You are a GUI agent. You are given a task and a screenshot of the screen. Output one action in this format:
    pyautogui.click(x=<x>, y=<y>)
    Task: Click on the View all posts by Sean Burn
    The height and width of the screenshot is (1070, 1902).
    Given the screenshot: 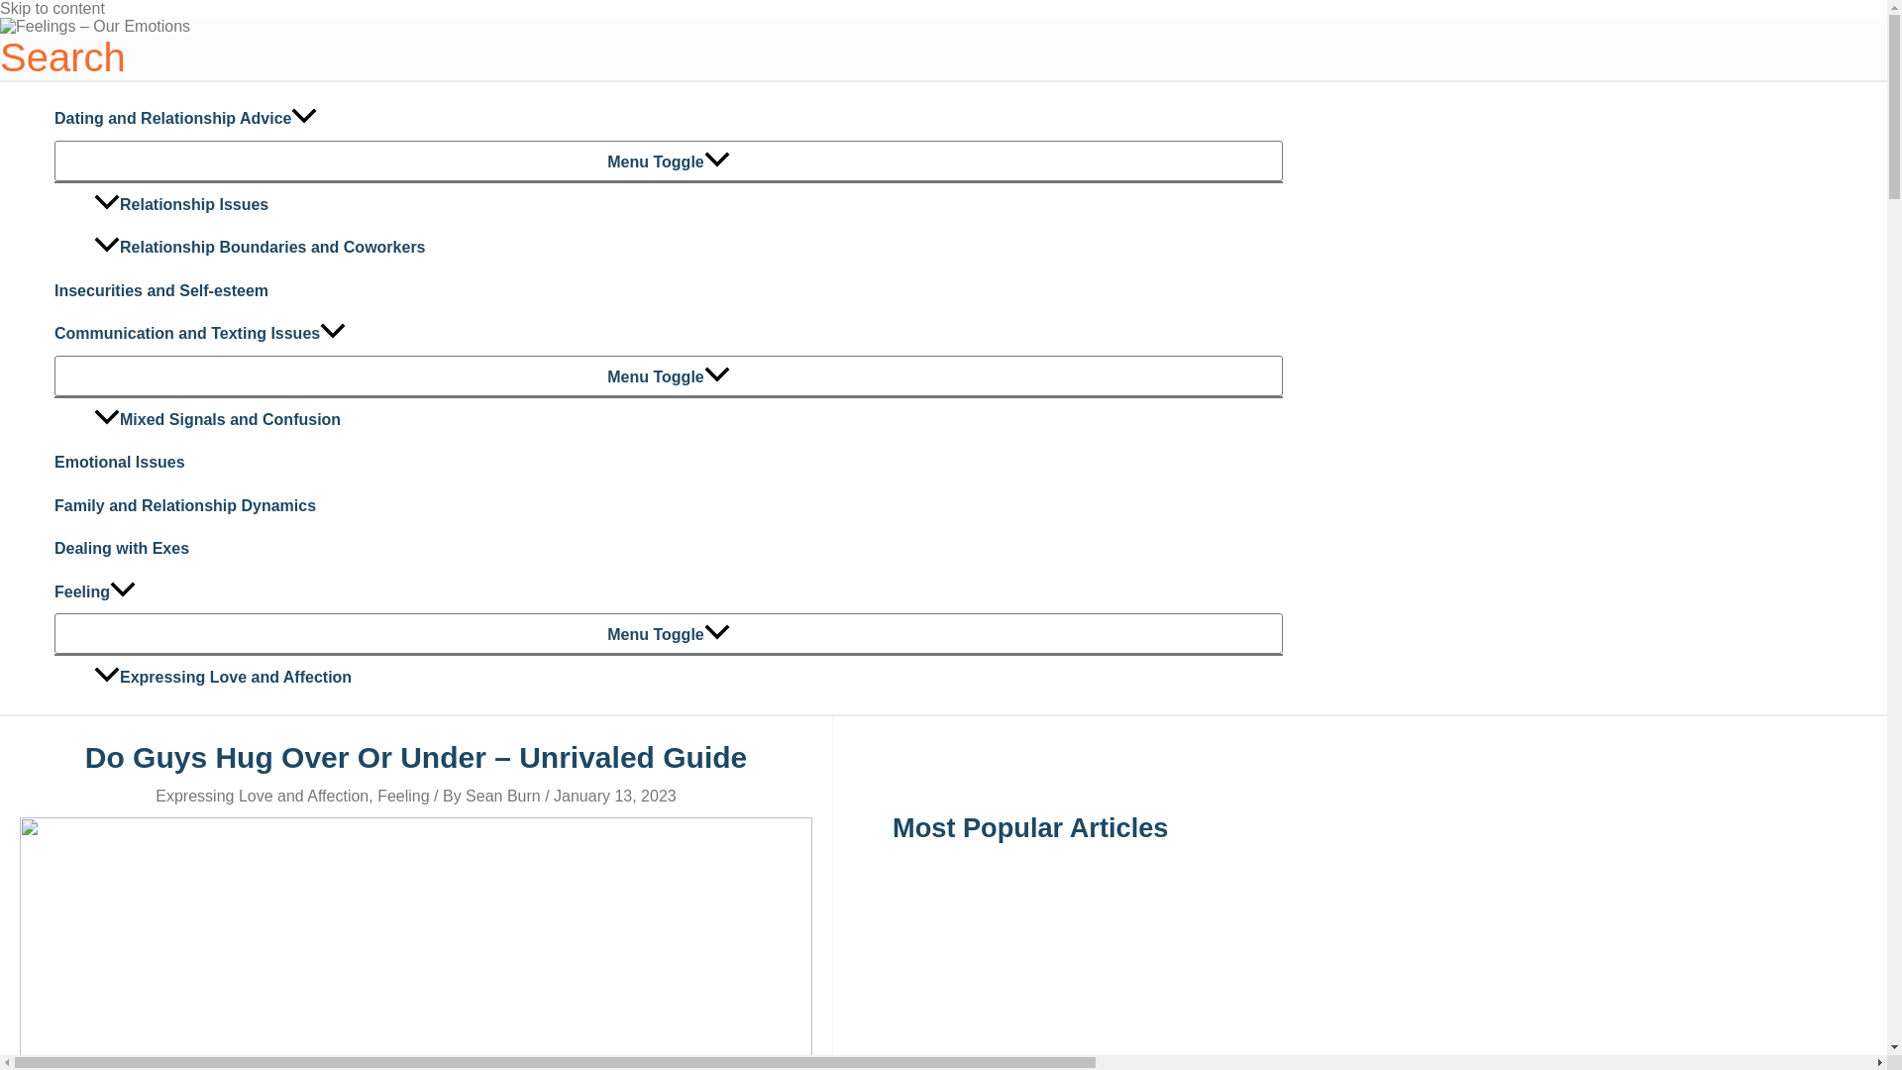 What is the action you would take?
    pyautogui.click(x=505, y=796)
    